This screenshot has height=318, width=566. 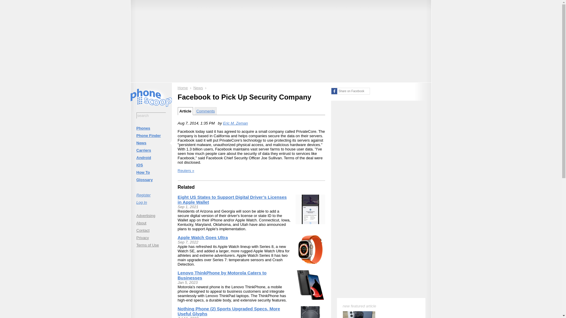 I want to click on Contact, so click(x=151, y=230).